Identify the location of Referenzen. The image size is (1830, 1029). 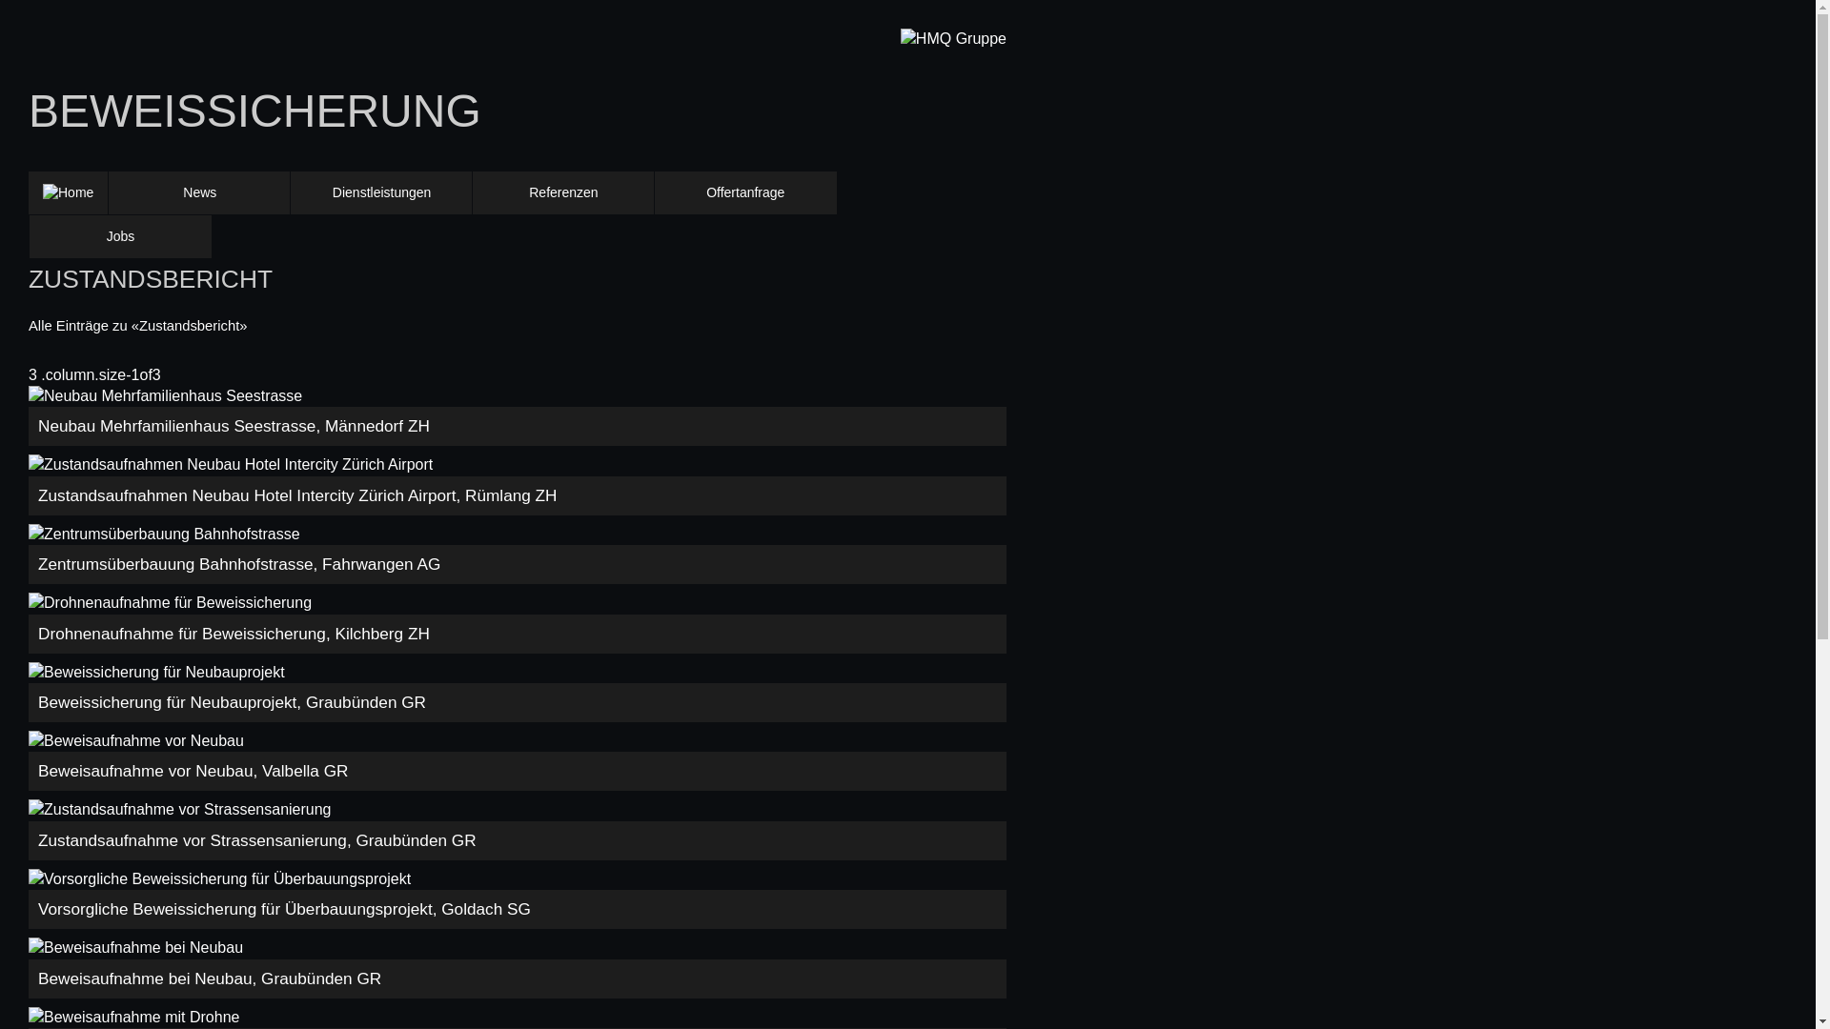
(563, 193).